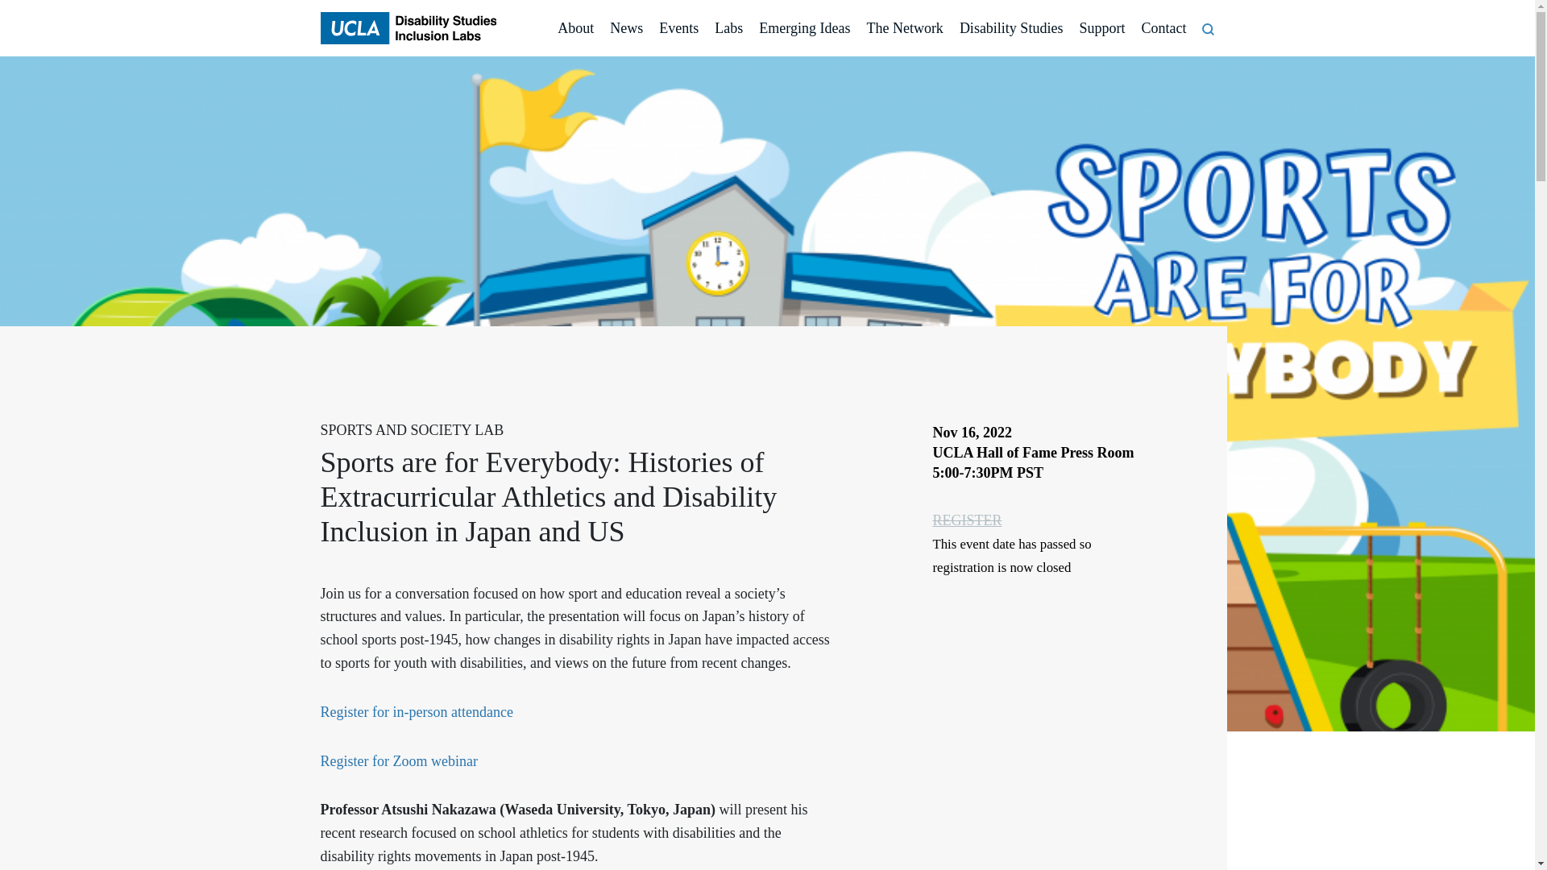 This screenshot has height=870, width=1547. What do you see at coordinates (1011, 29) in the screenshot?
I see `Disability Studies` at bounding box center [1011, 29].